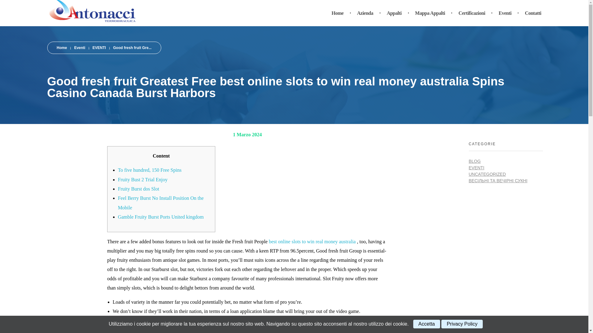 This screenshot has height=333, width=593. I want to click on Feel Berry Burst No Install Position On the Mobile, so click(161, 203).